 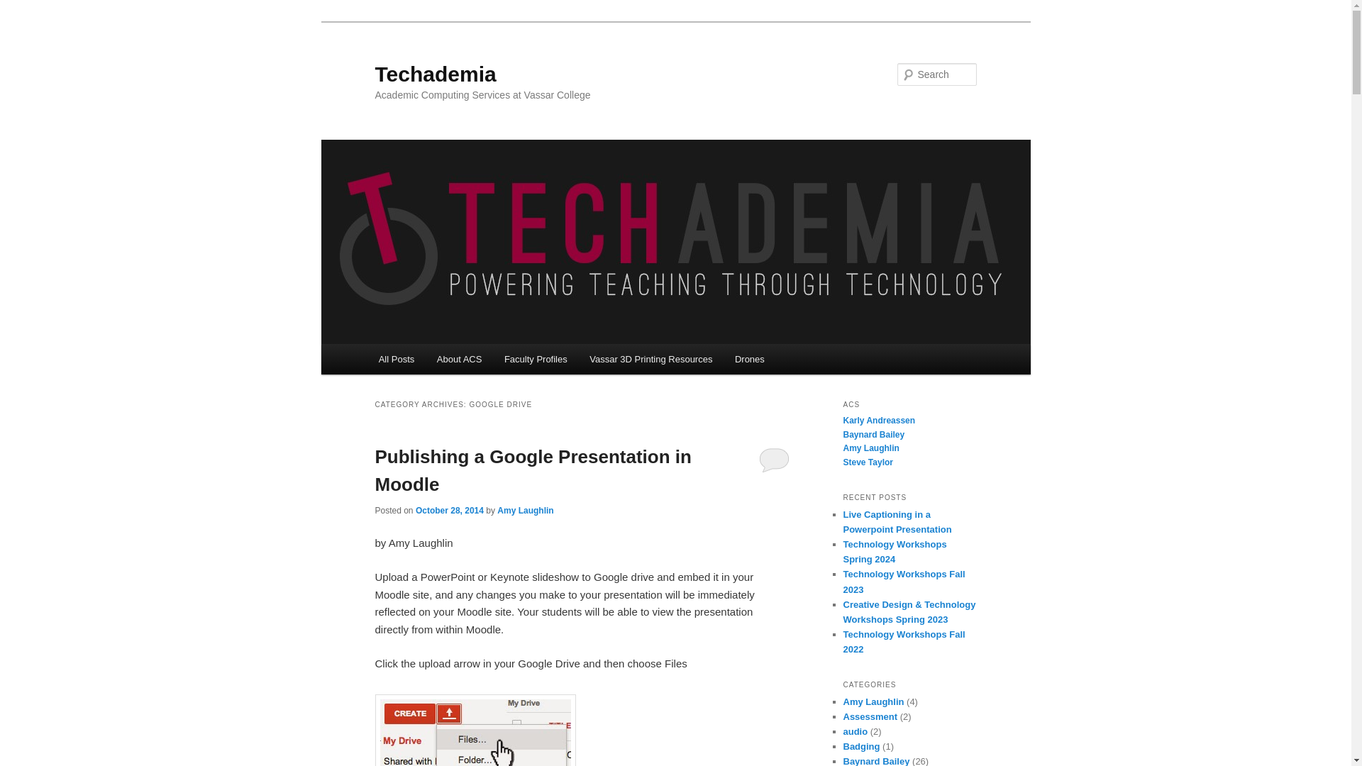 What do you see at coordinates (535, 359) in the screenshot?
I see `Faculty Profiles` at bounding box center [535, 359].